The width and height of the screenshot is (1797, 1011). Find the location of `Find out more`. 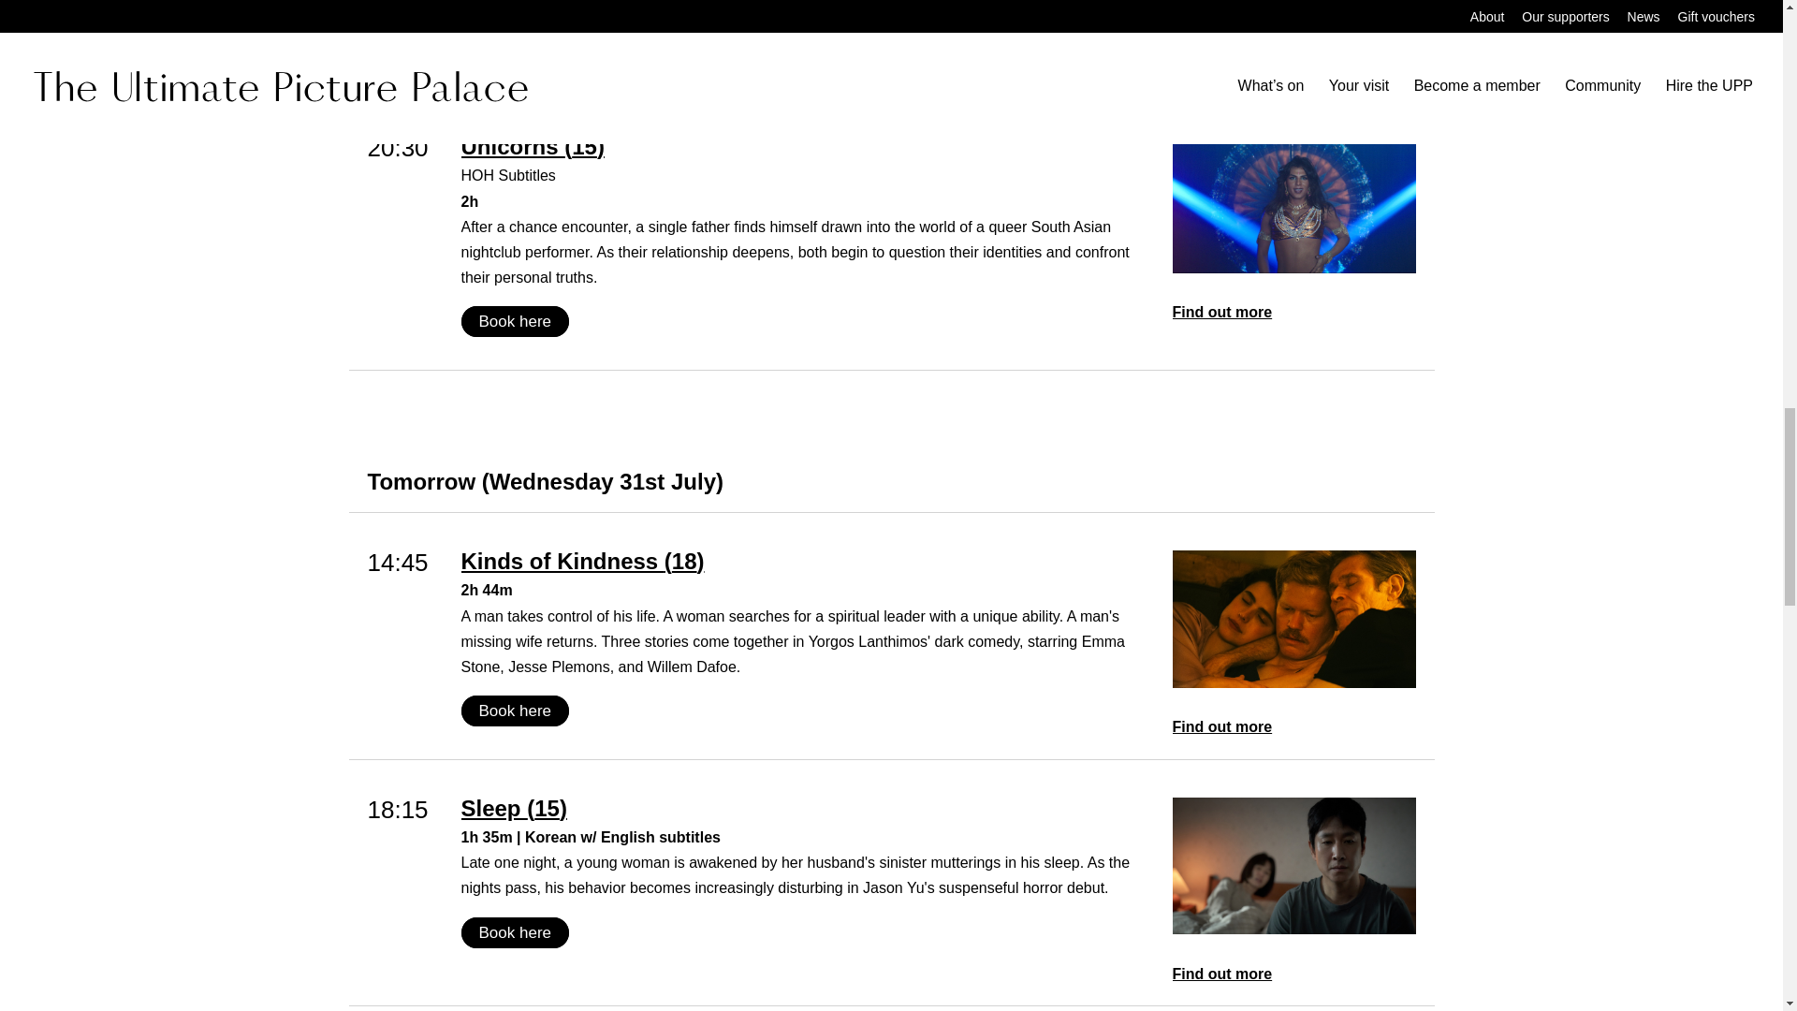

Find out more is located at coordinates (1293, 311).